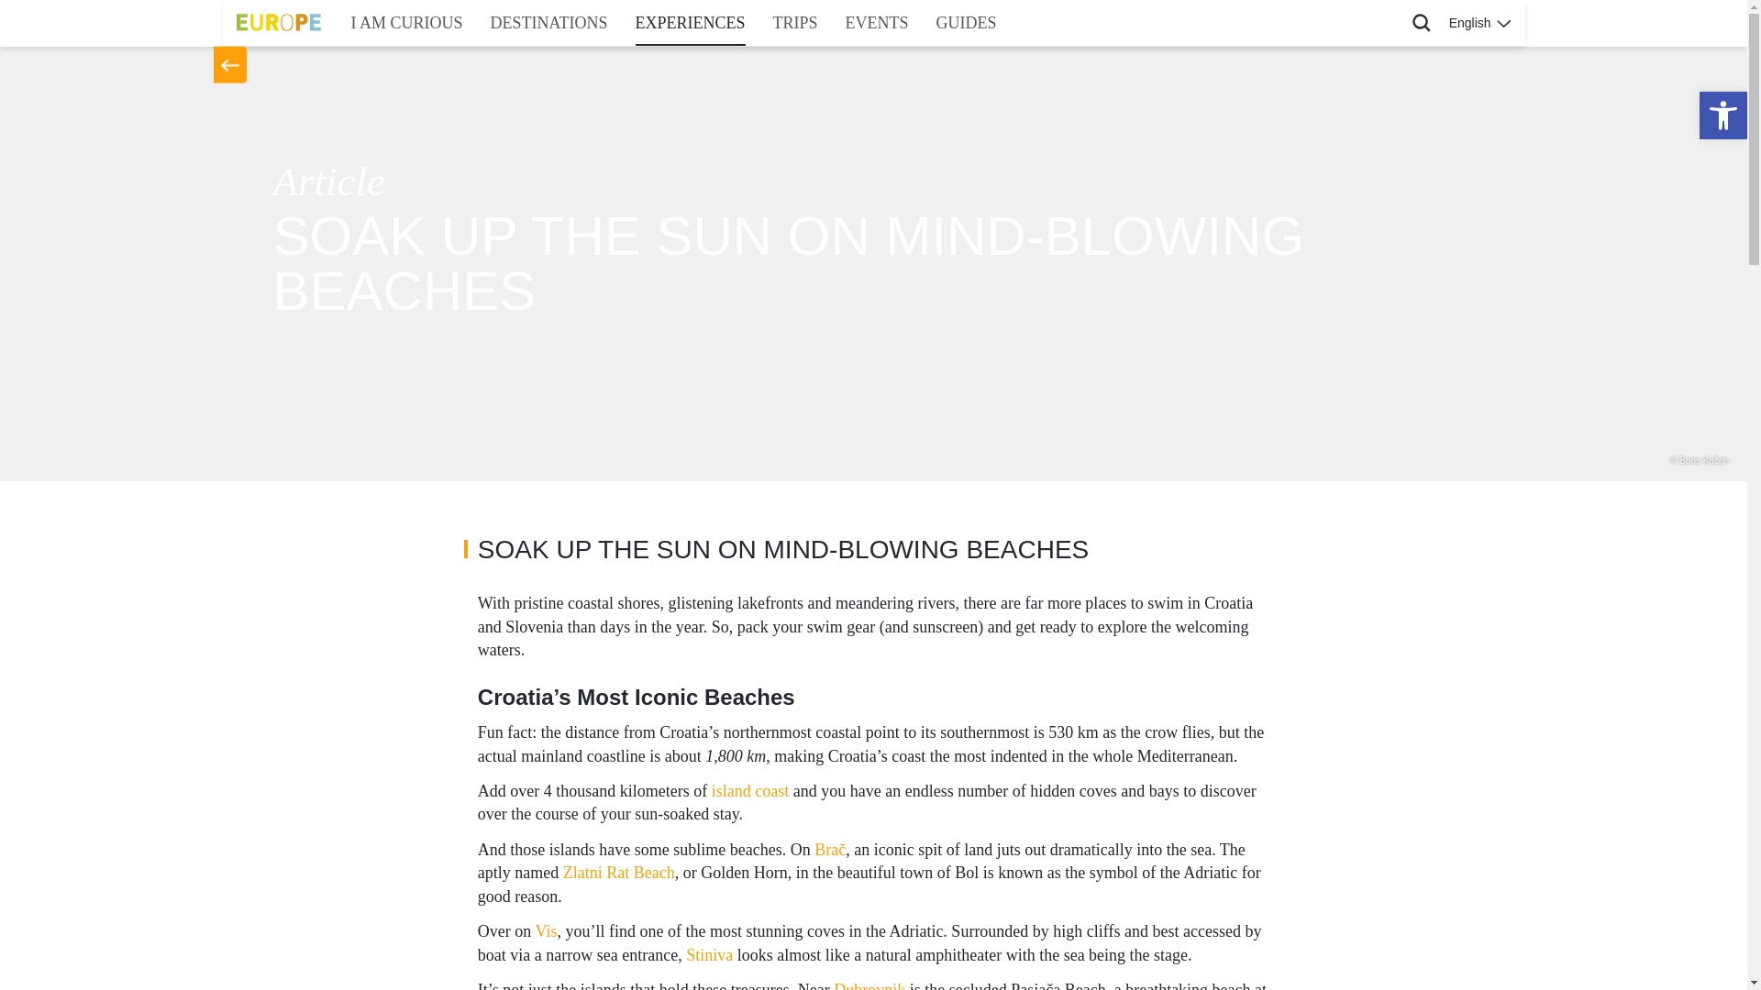 The image size is (1761, 990). Describe the element at coordinates (794, 22) in the screenshot. I see `TRIPS` at that location.